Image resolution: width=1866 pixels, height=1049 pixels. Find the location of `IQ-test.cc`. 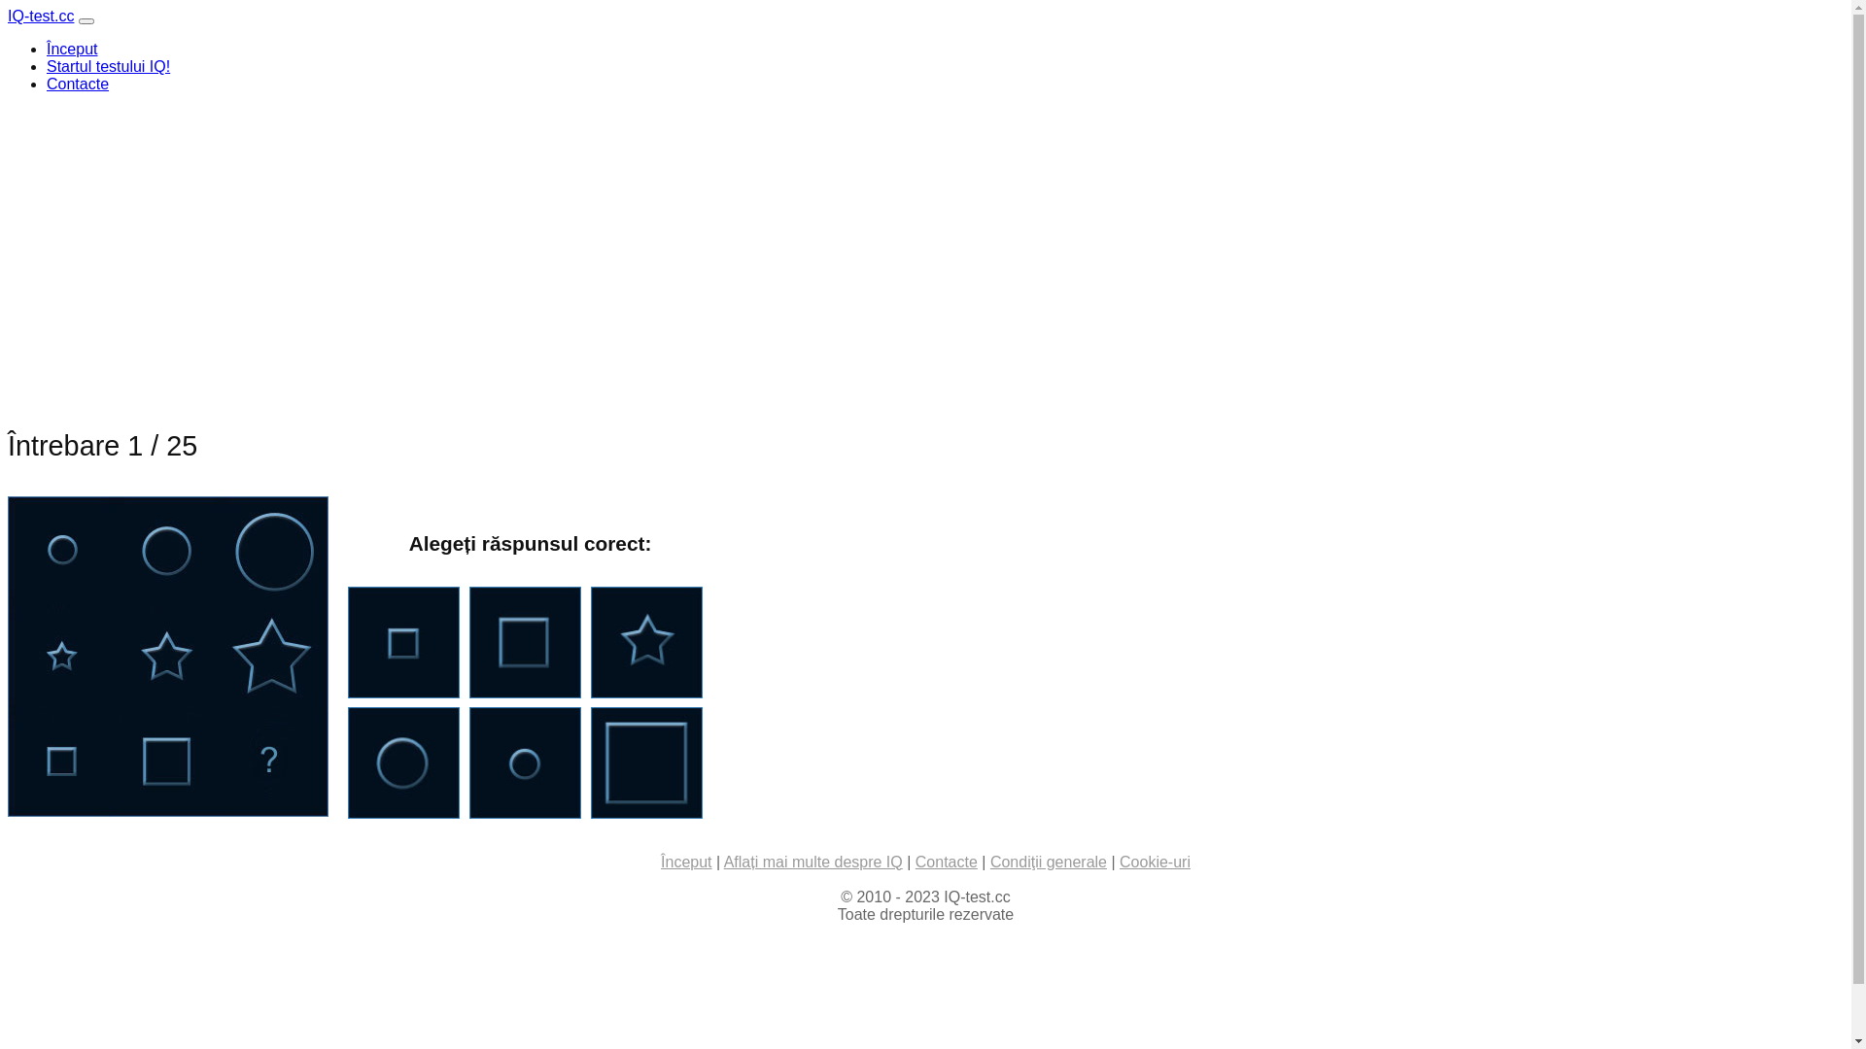

IQ-test.cc is located at coordinates (41, 16).